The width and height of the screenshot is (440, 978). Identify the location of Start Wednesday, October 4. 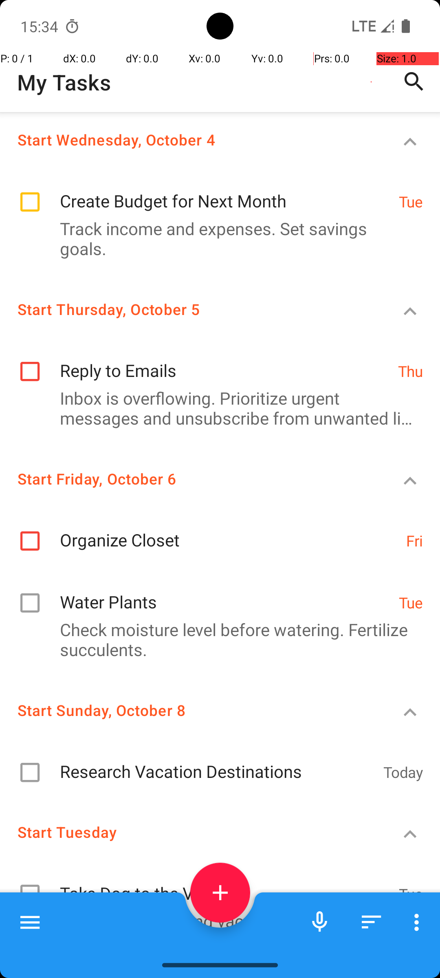
(190, 139).